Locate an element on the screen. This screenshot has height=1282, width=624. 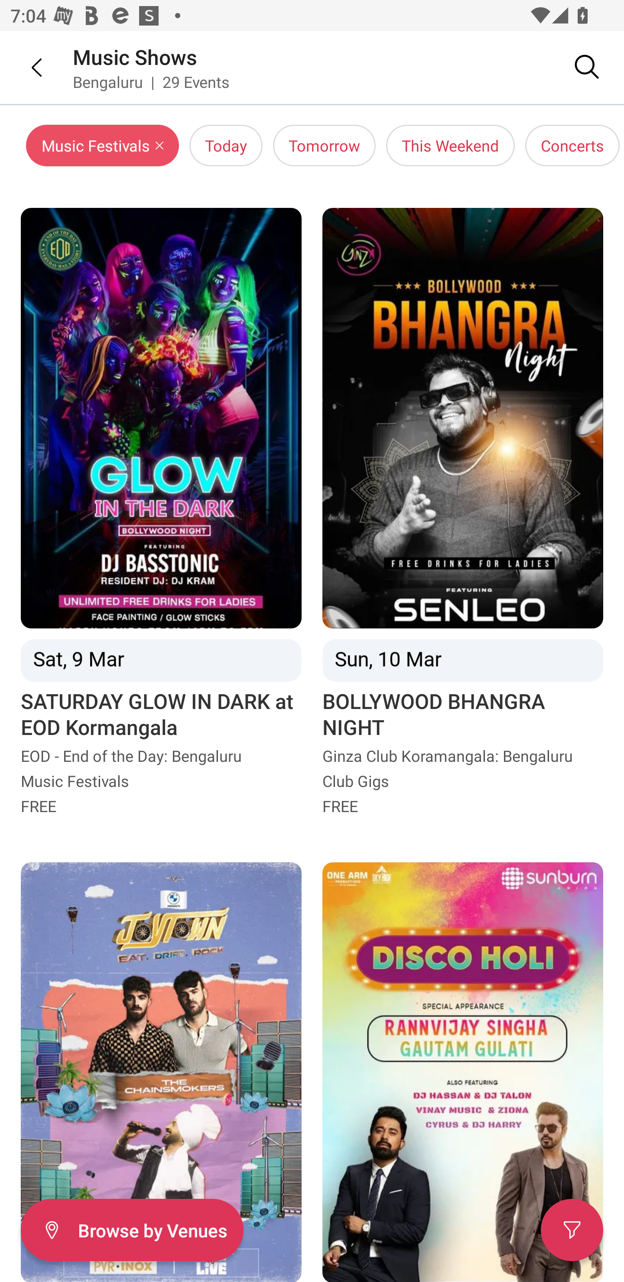
Concerts is located at coordinates (572, 146).